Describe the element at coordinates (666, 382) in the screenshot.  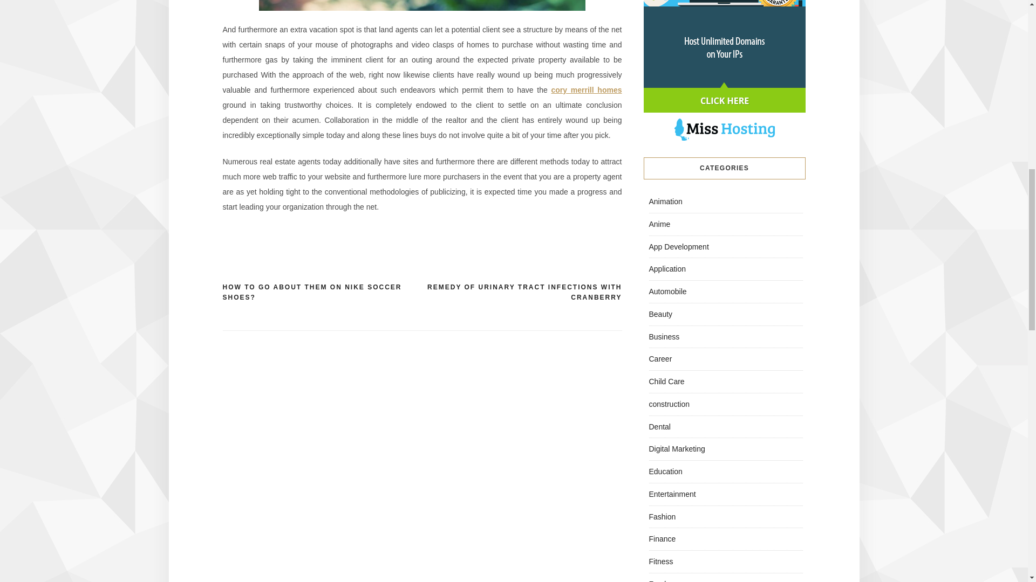
I see `Child Care` at that location.